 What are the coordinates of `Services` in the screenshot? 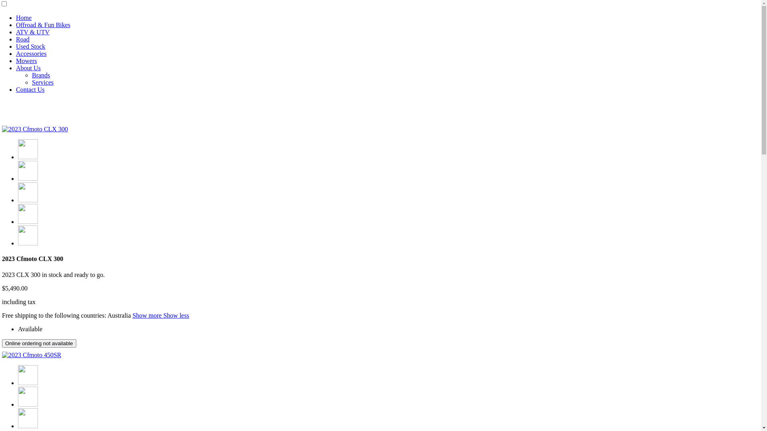 It's located at (43, 82).